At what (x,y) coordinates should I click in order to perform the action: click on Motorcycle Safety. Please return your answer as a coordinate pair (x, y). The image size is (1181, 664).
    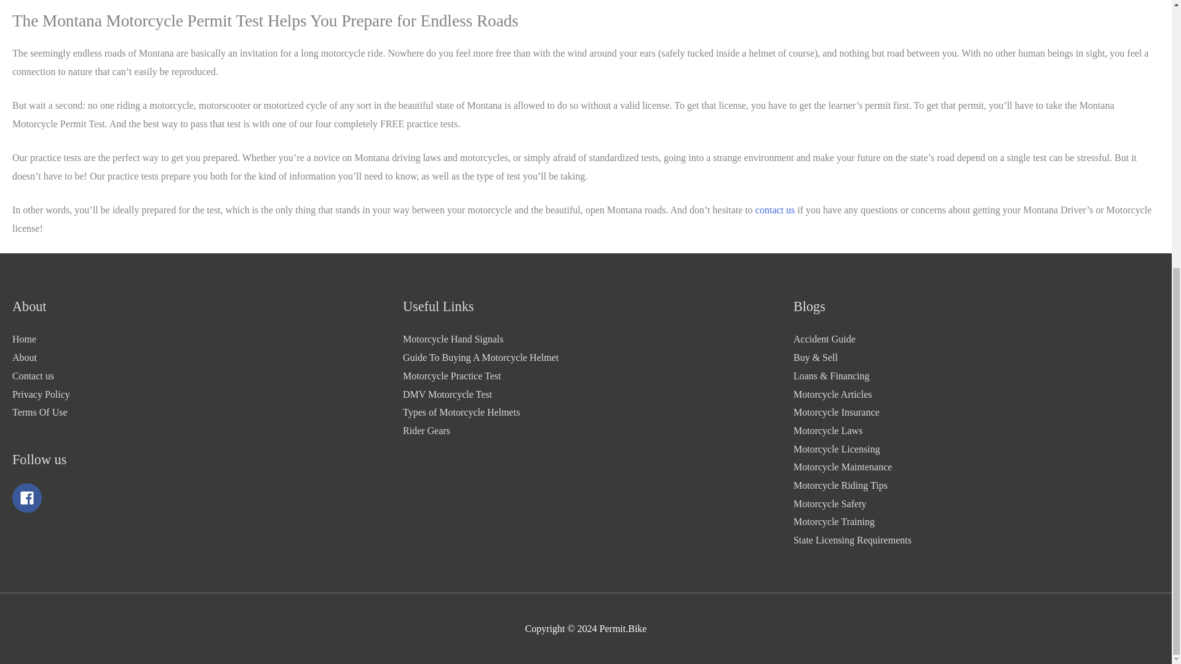
    Looking at the image, I should click on (830, 504).